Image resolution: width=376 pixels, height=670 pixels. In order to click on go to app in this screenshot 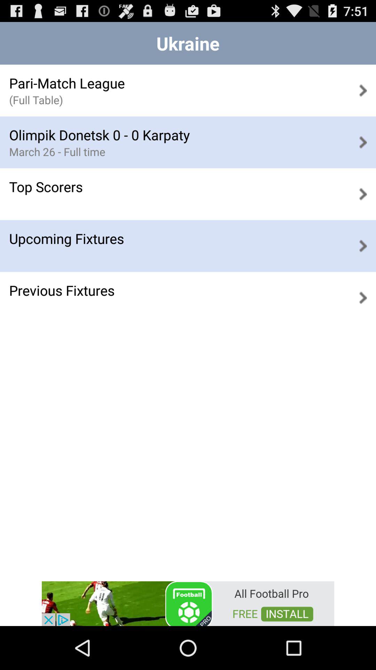, I will do `click(188, 603)`.